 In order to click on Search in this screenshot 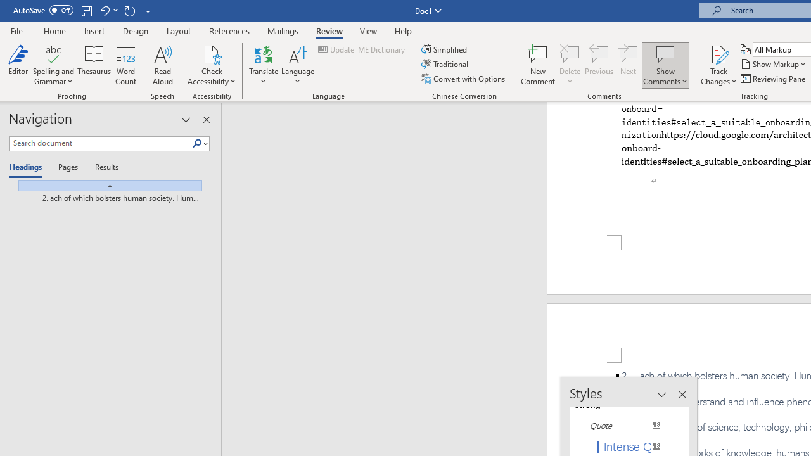, I will do `click(200, 144)`.